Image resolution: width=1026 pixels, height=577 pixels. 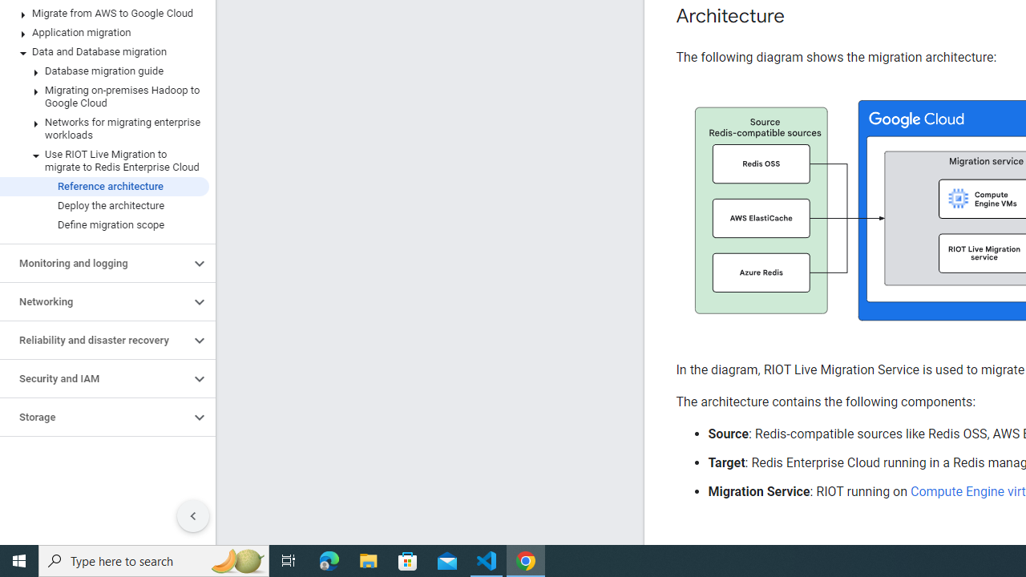 I want to click on Use RIOT Live Migration to migrate to Redis Enterprise Cloud, so click(x=104, y=160).